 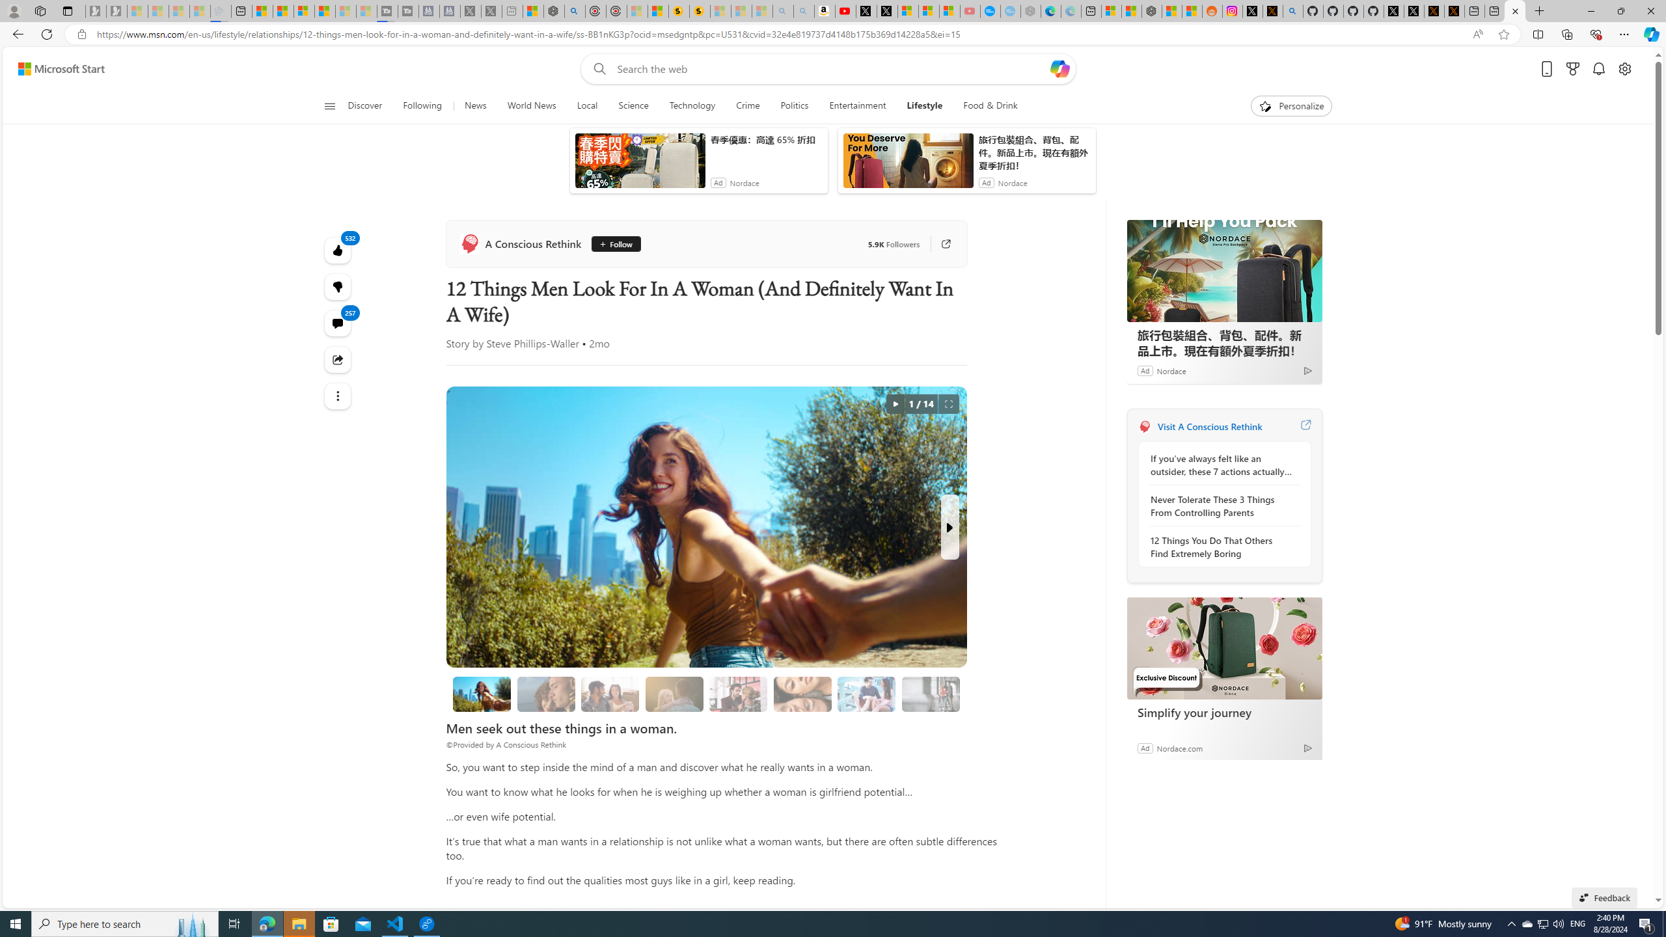 I want to click on Get better battery performance with Microsoft Edge, so click(x=1234, y=678).